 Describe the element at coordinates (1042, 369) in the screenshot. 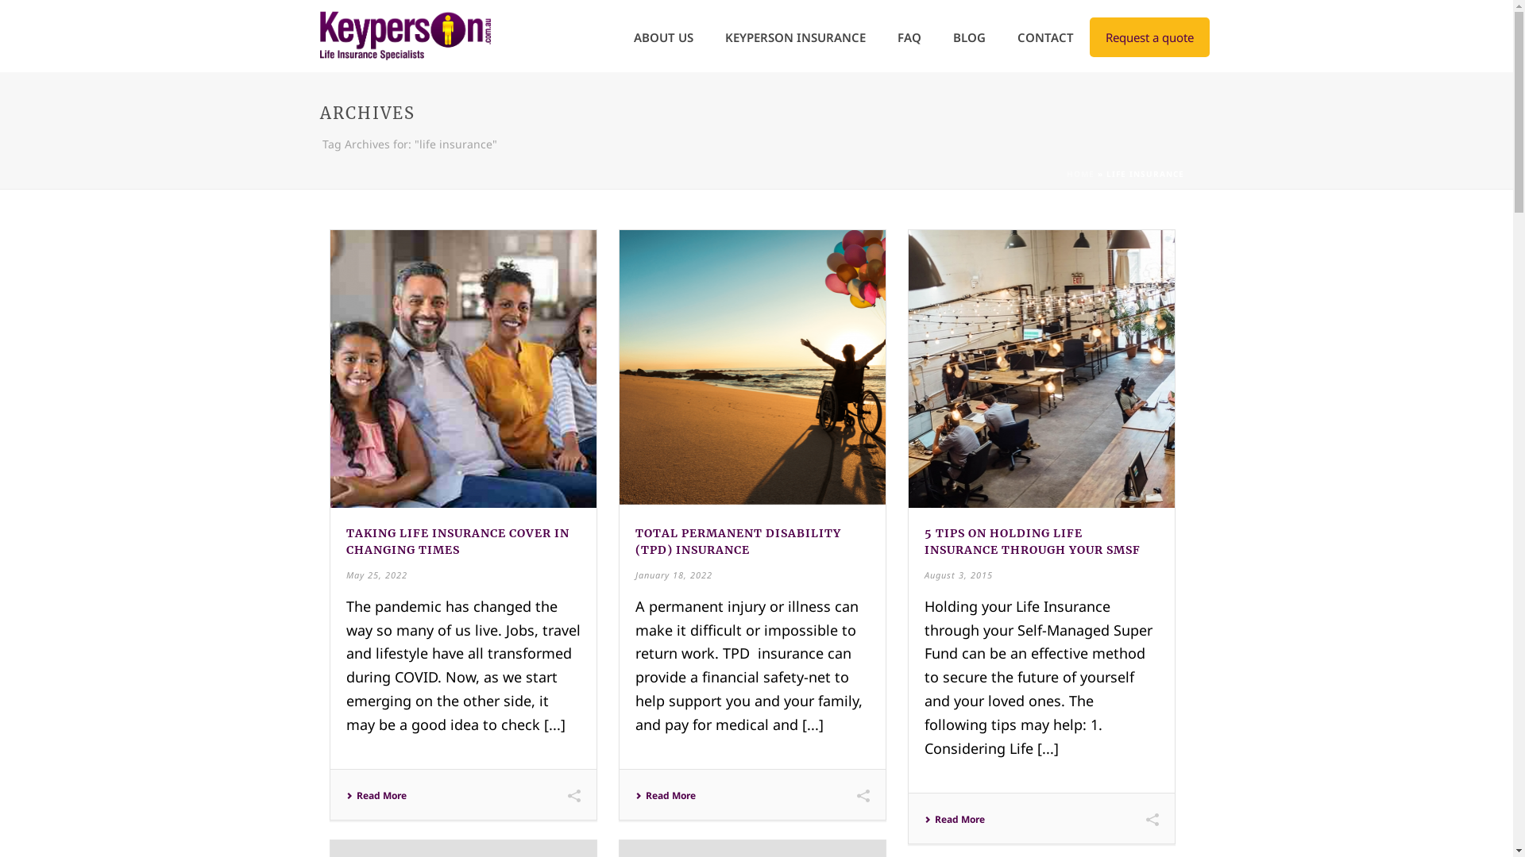

I see `5 tips on holding Life Insurance through your SMSF` at that location.